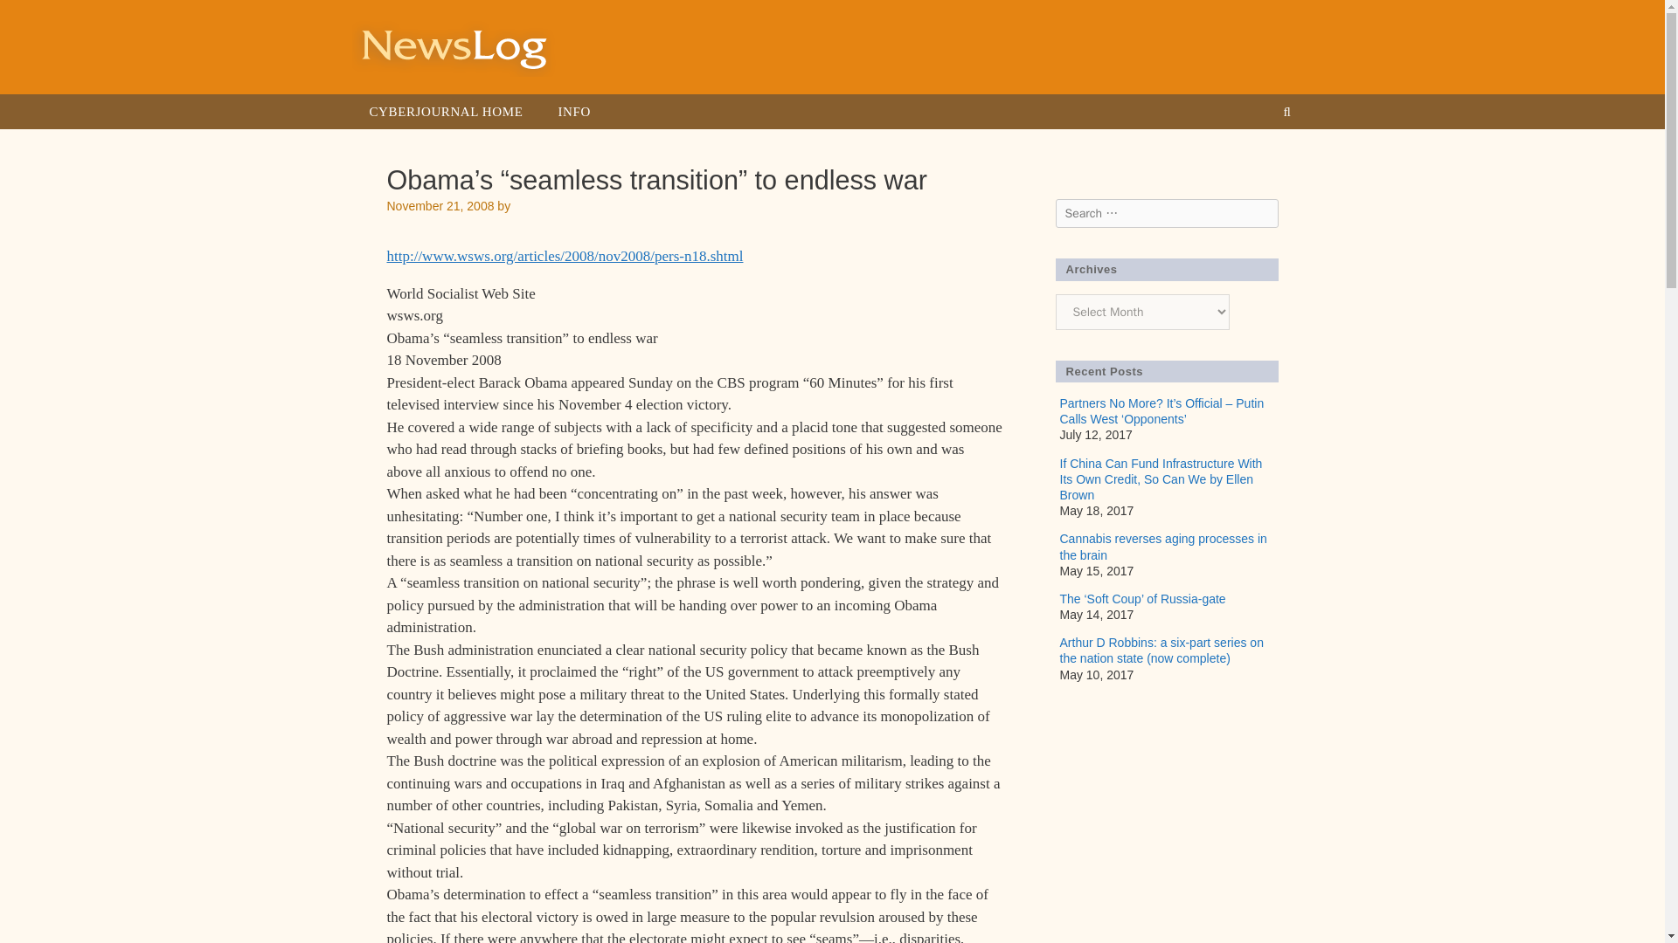 The image size is (1678, 943). Describe the element at coordinates (37, 19) in the screenshot. I see `Search` at that location.